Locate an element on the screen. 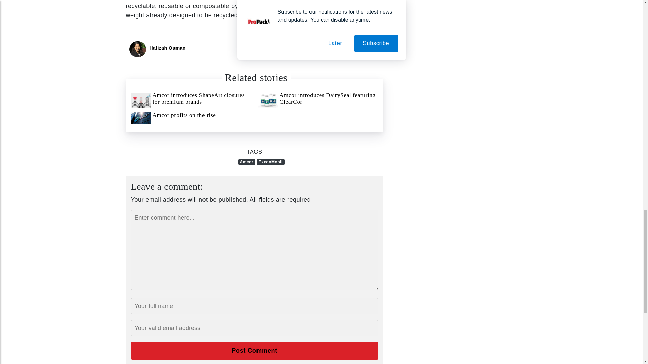 The image size is (648, 364). Post Comment is located at coordinates (254, 351).